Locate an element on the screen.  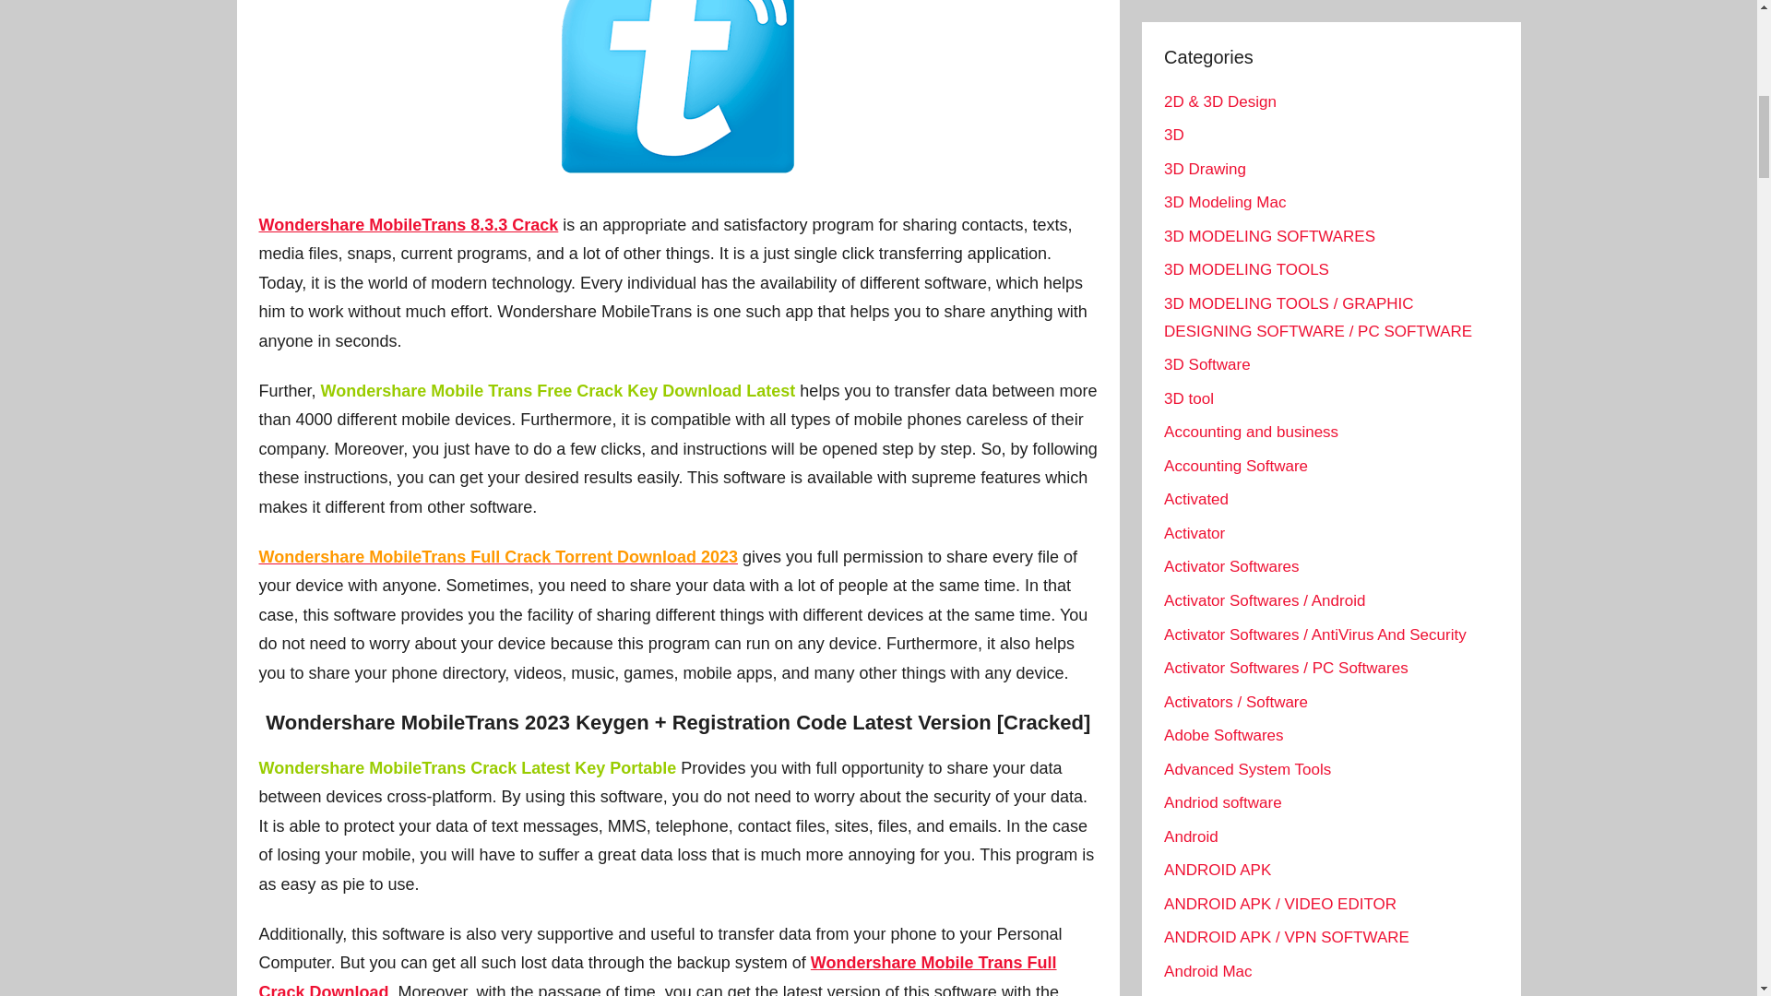
Wondershare MobileTrans Full Crack Torrent Download 2023 is located at coordinates (497, 557).